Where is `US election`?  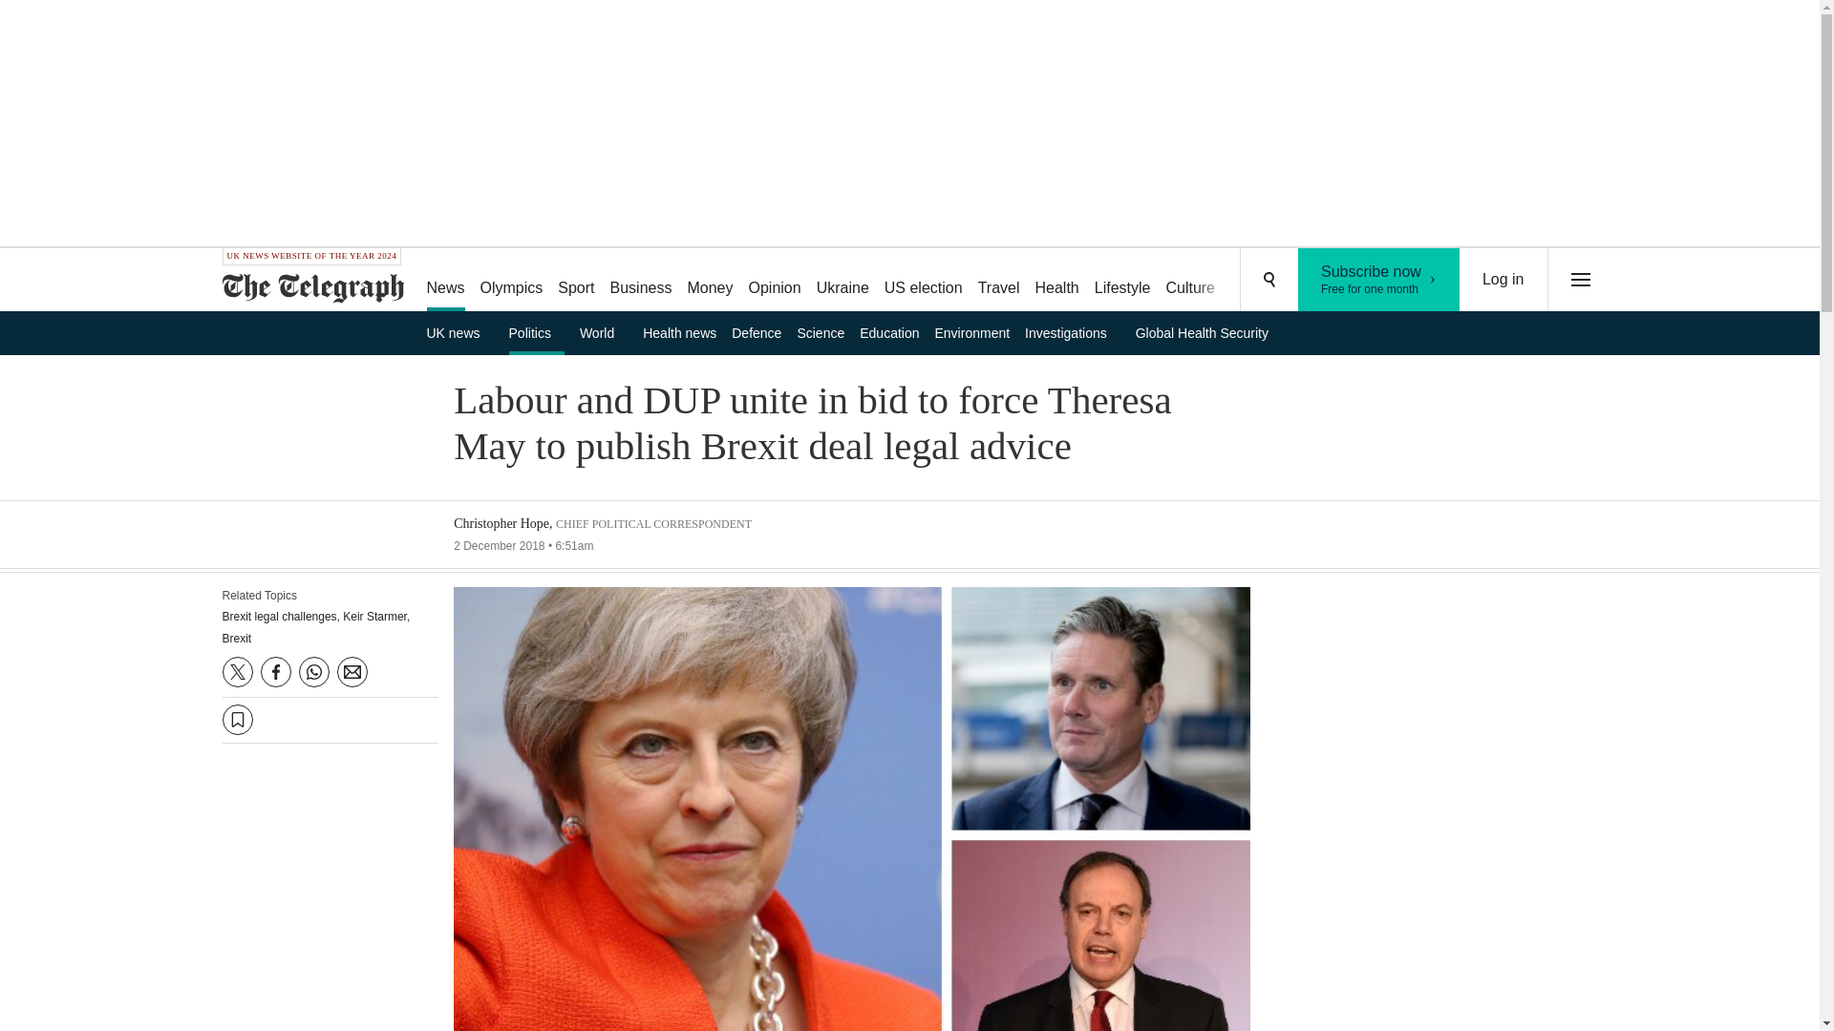
US election is located at coordinates (923, 281).